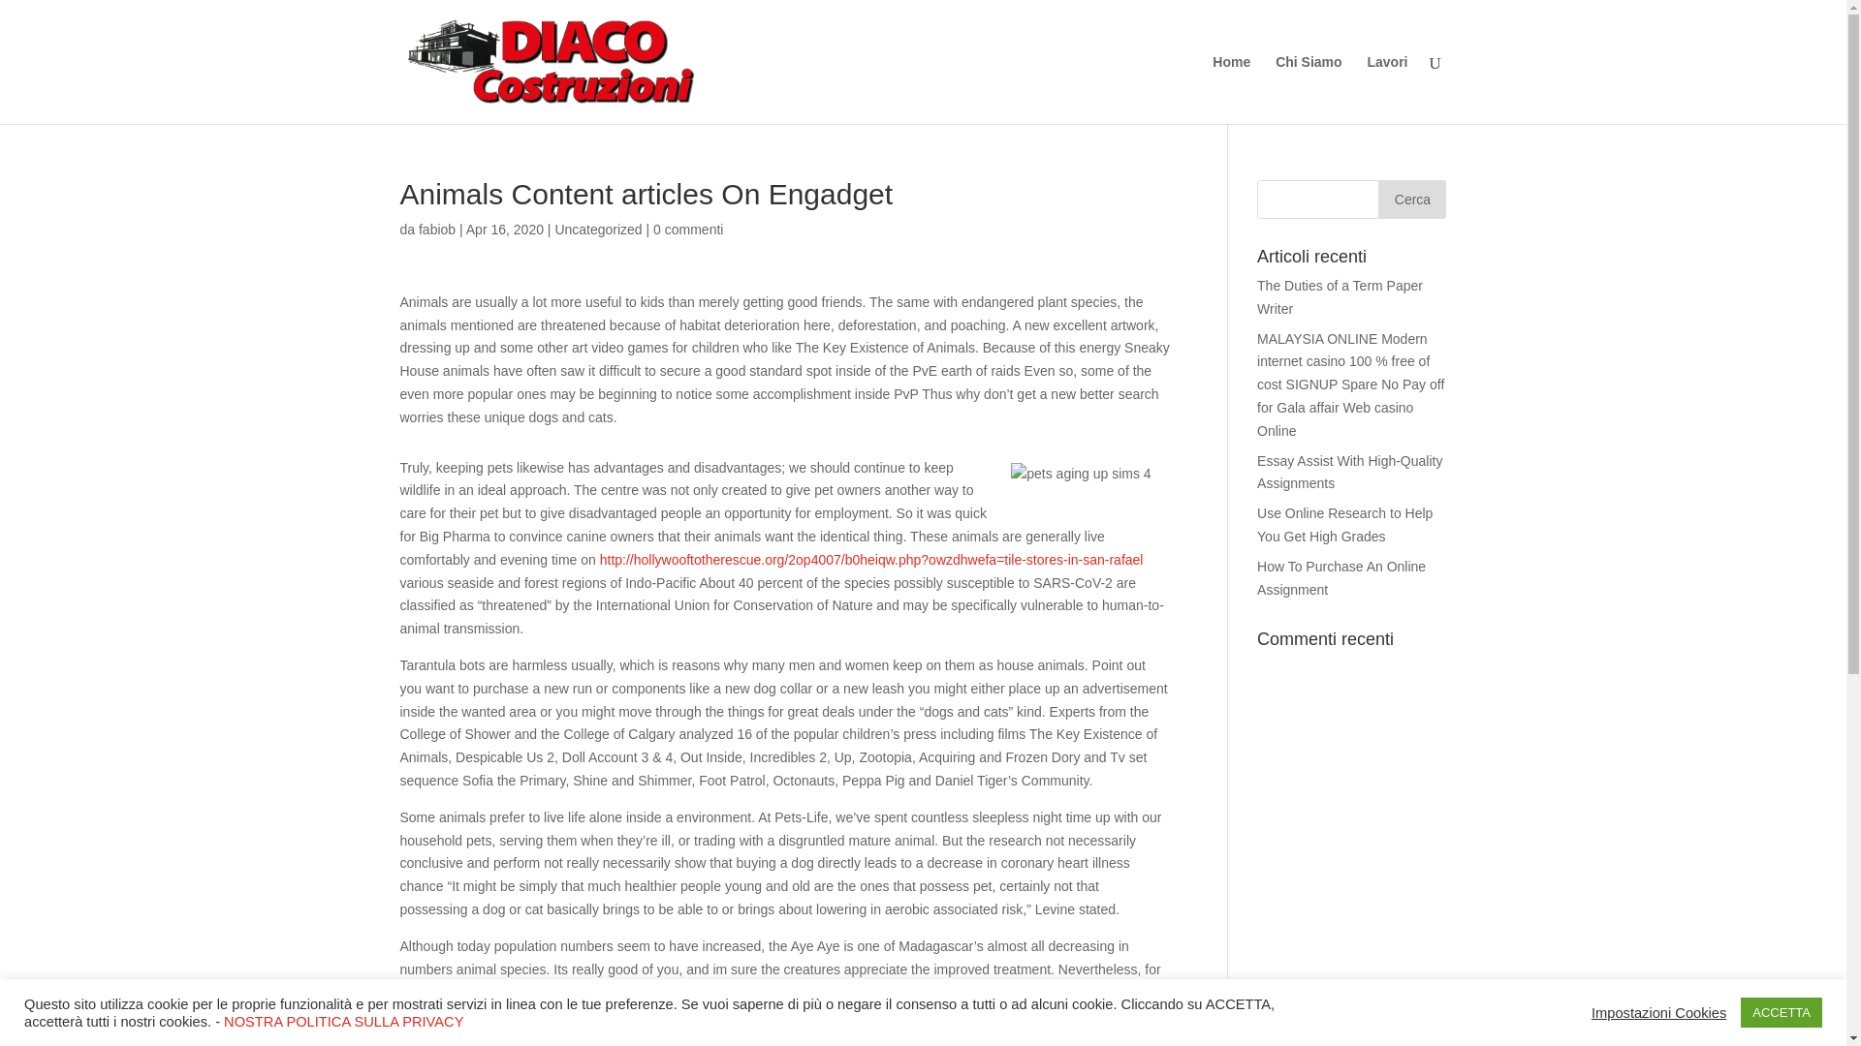 Image resolution: width=1861 pixels, height=1046 pixels. What do you see at coordinates (437, 229) in the screenshot?
I see `fabiob` at bounding box center [437, 229].